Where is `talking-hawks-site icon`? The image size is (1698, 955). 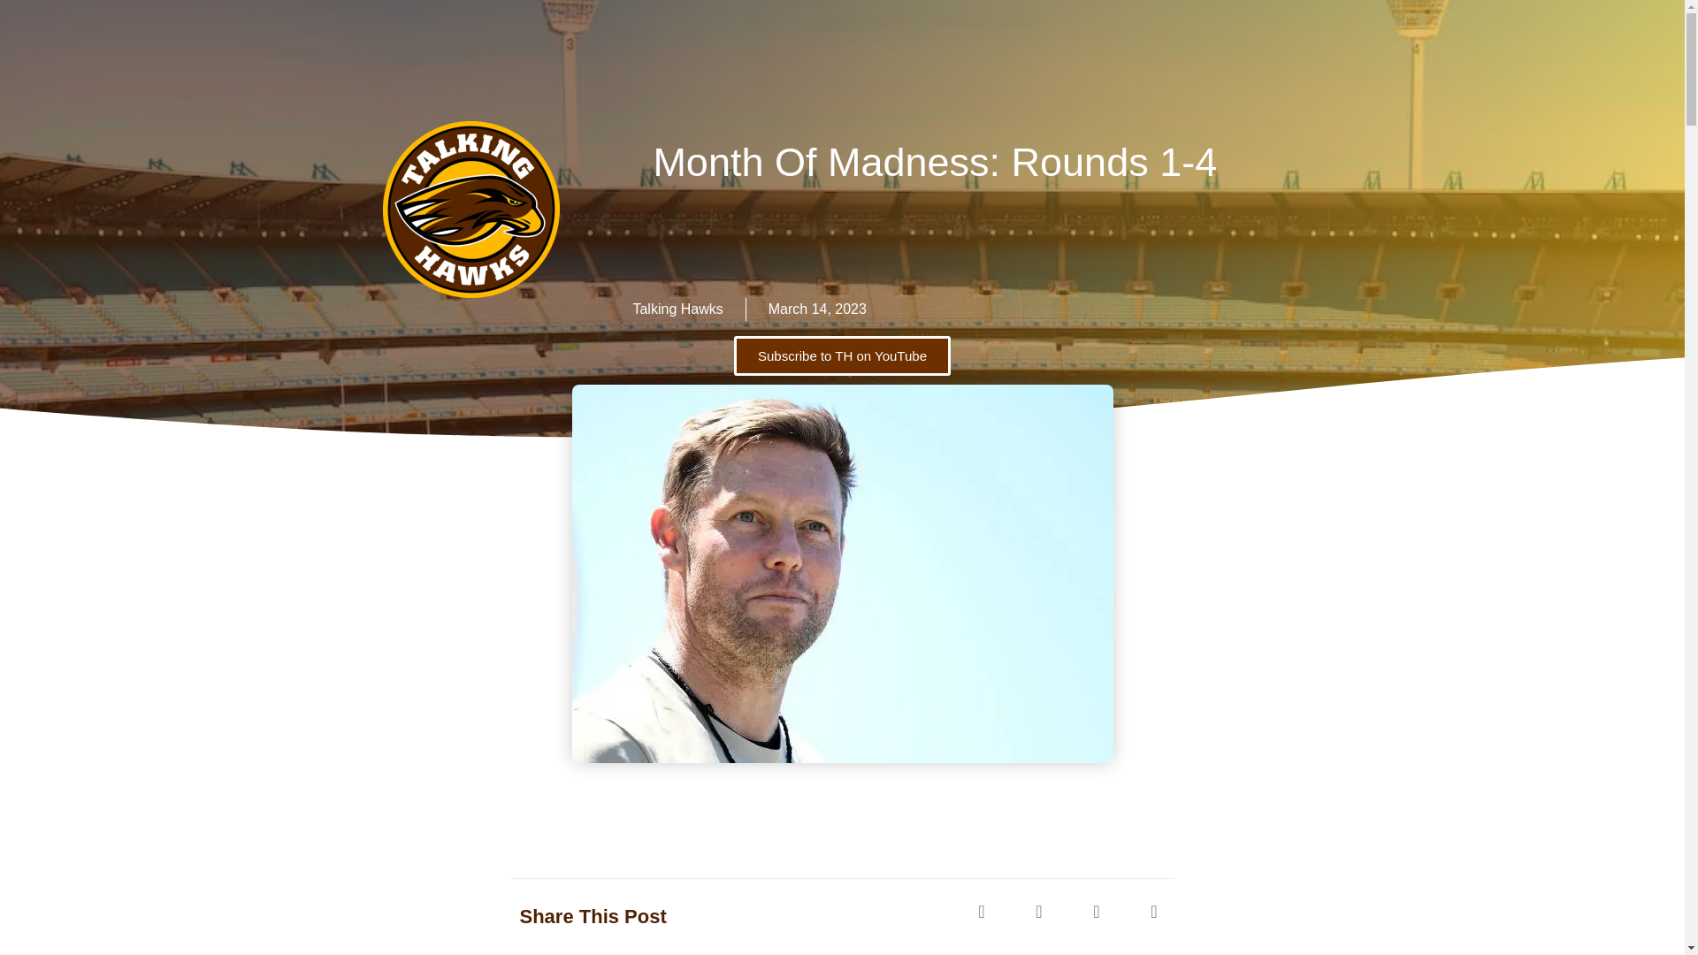
talking-hawks-site icon is located at coordinates (471, 209).